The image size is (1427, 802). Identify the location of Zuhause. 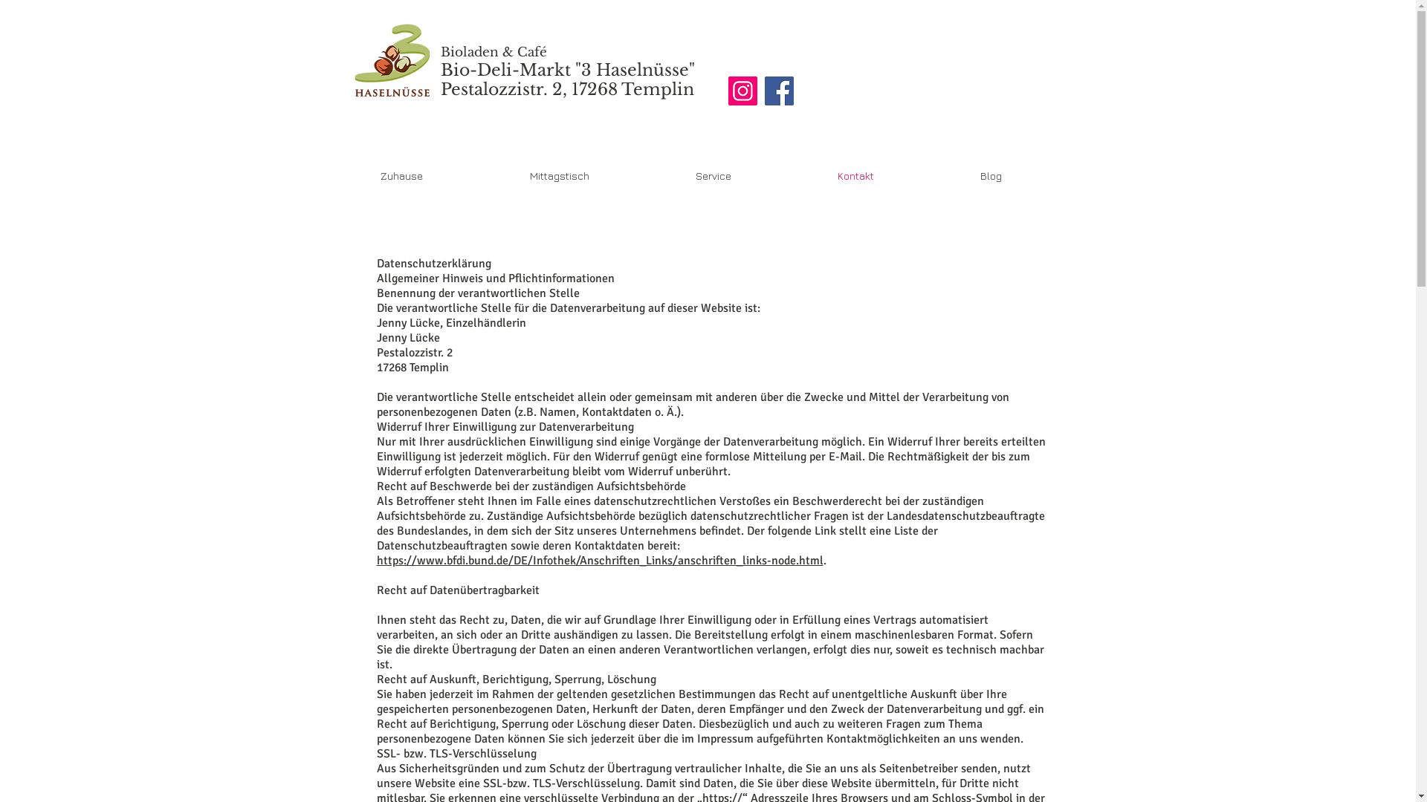
(401, 176).